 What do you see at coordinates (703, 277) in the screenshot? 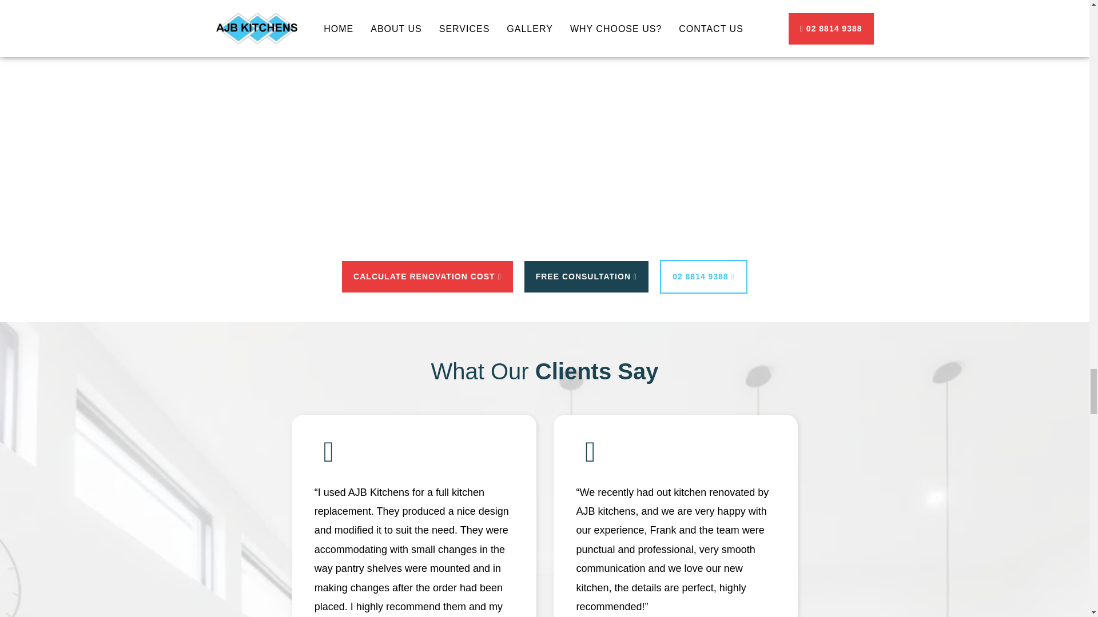
I see `02 8814 9388` at bounding box center [703, 277].